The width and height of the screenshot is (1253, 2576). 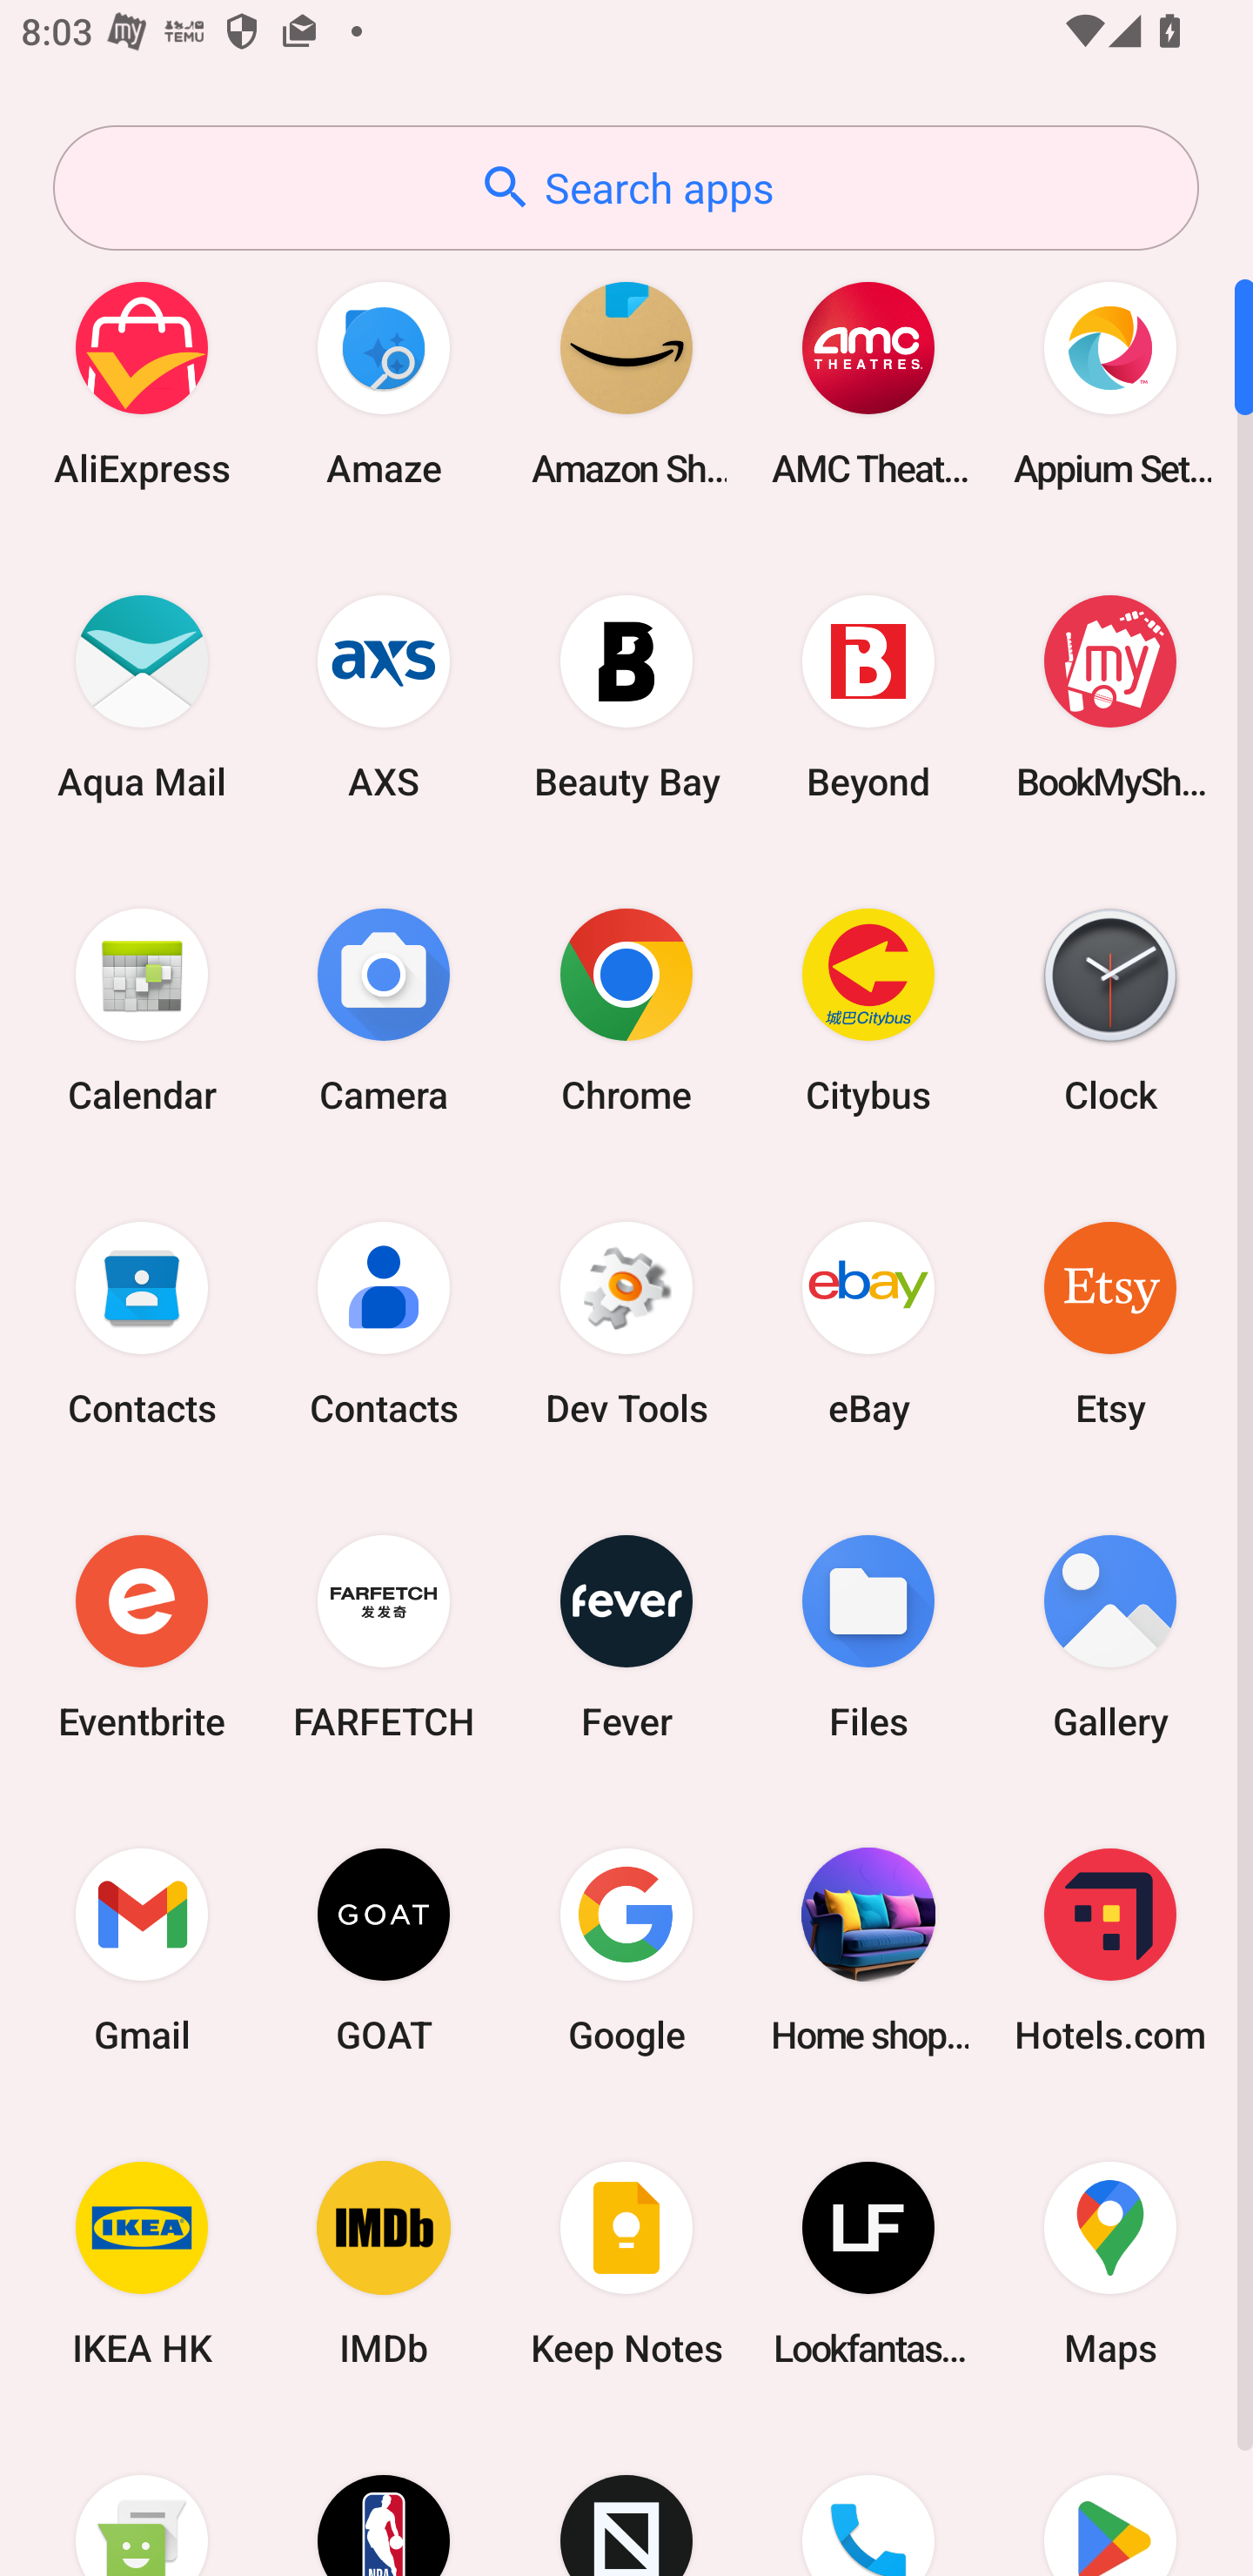 What do you see at coordinates (868, 696) in the screenshot?
I see `Beyond` at bounding box center [868, 696].